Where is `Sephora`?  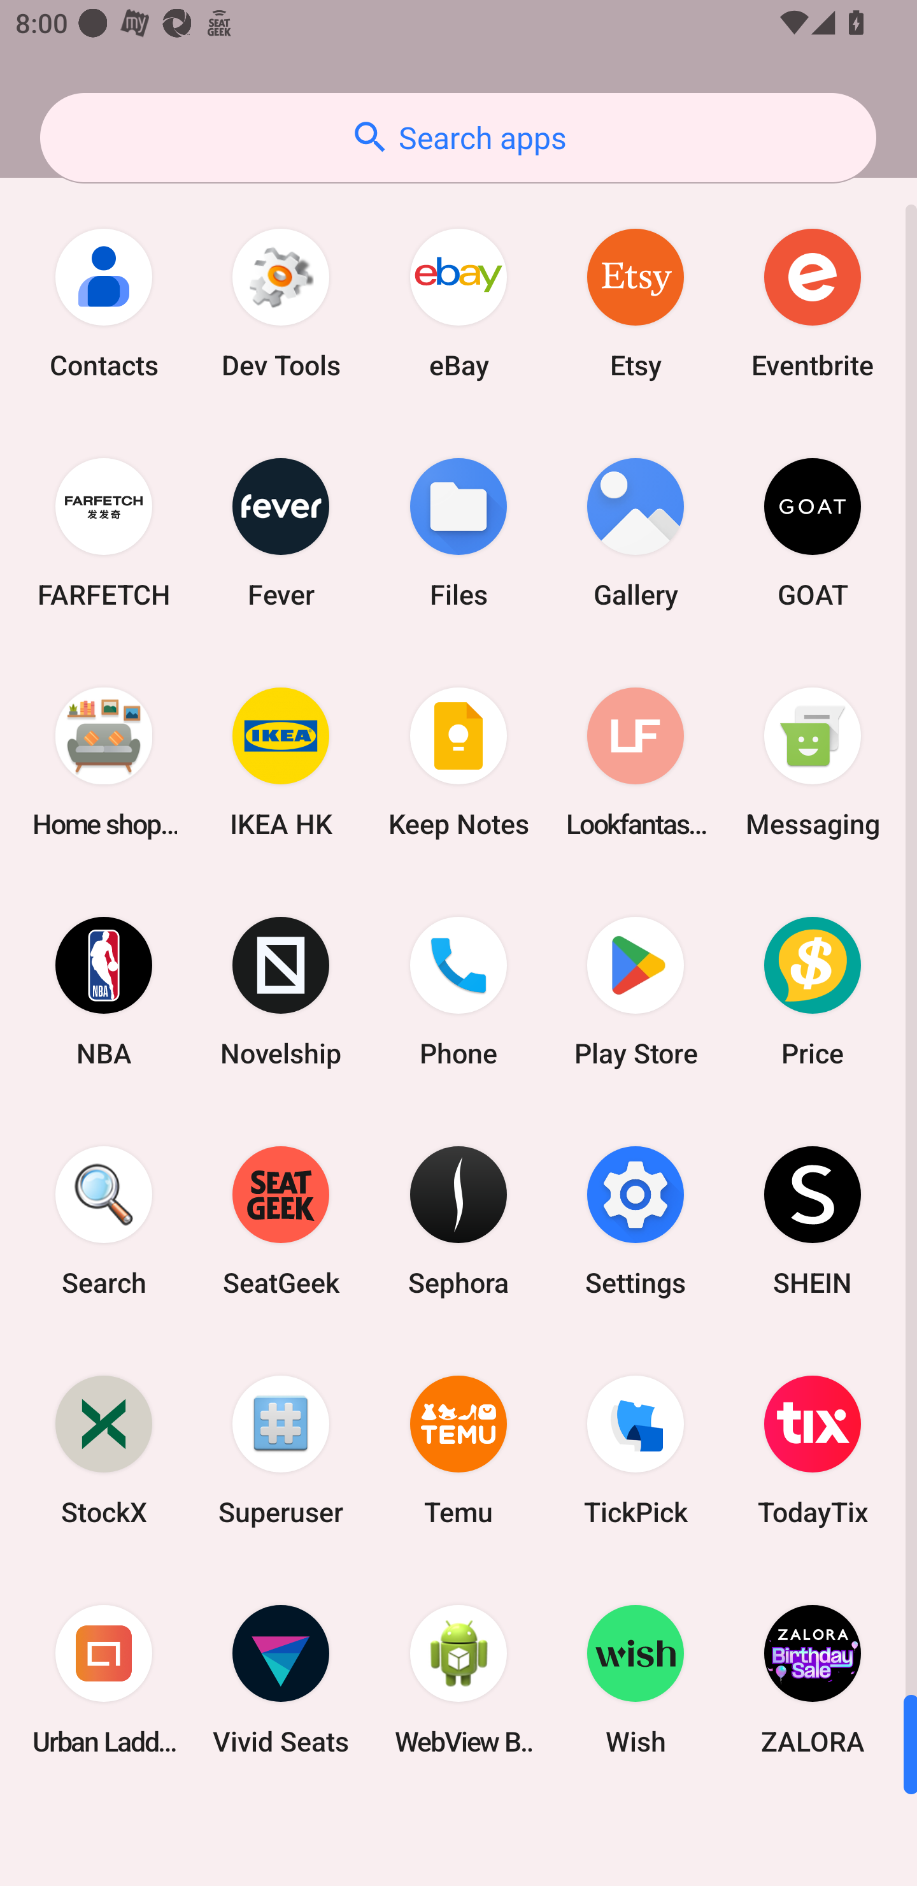 Sephora is located at coordinates (458, 1220).